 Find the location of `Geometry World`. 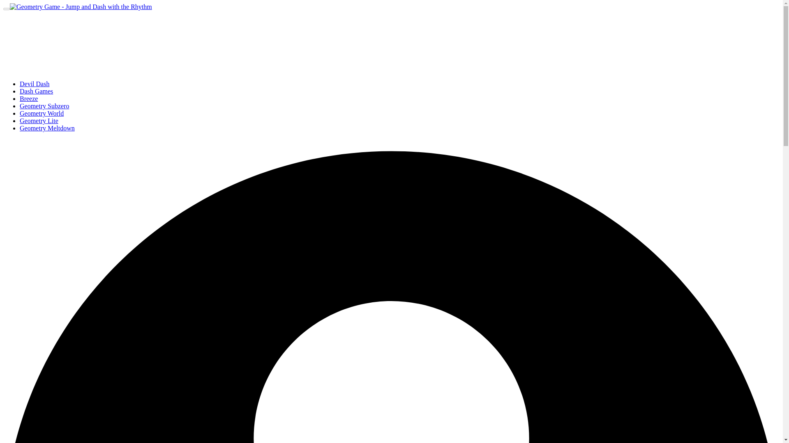

Geometry World is located at coordinates (42, 113).